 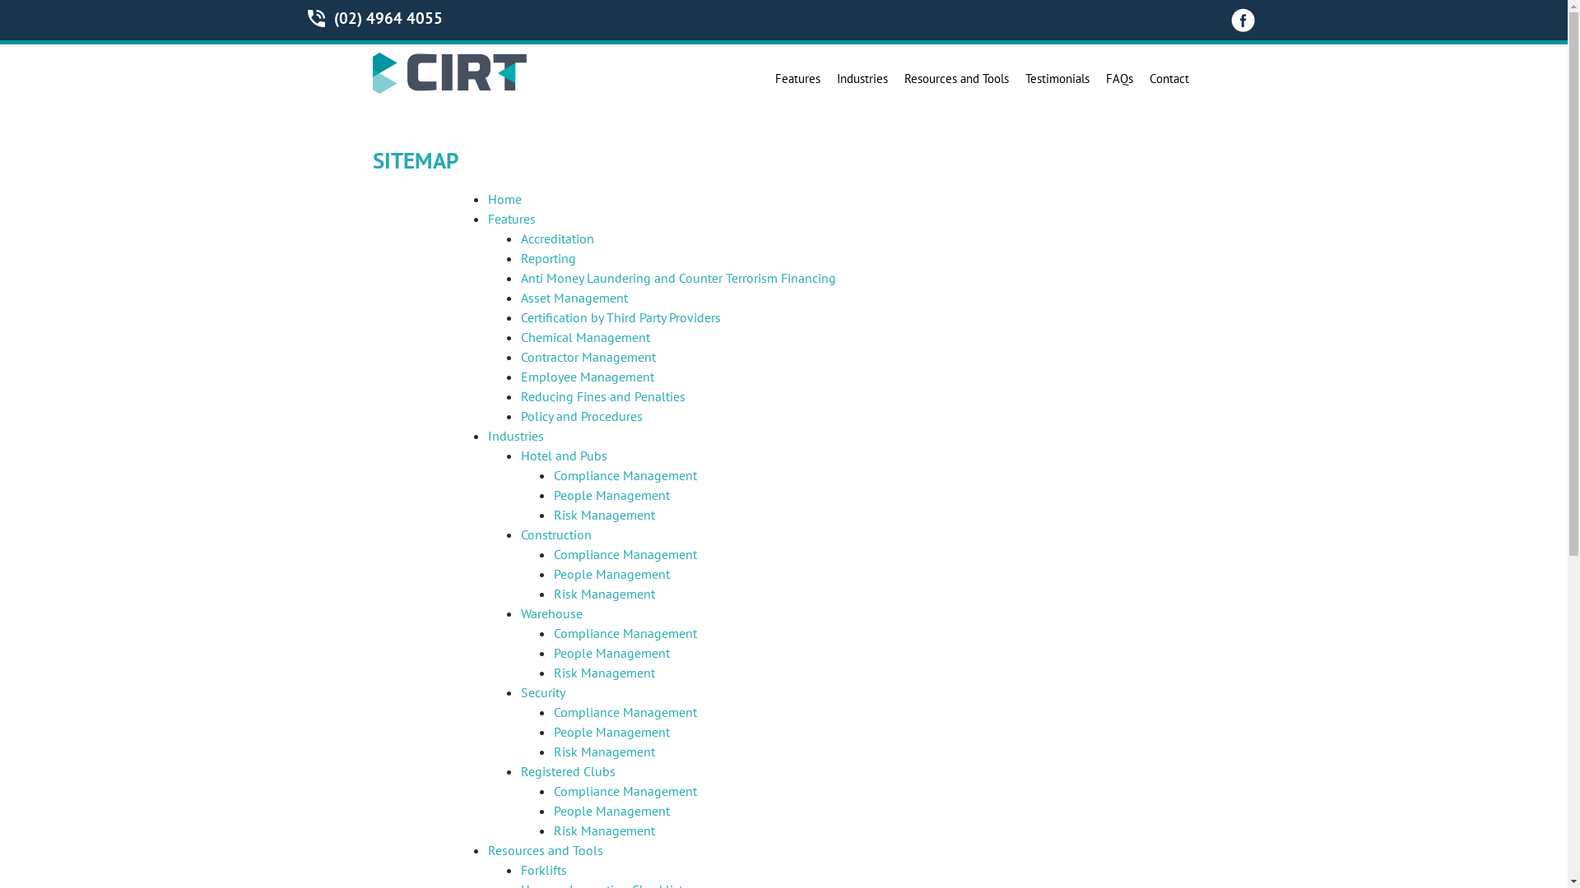 What do you see at coordinates (604, 752) in the screenshot?
I see `Risk Management` at bounding box center [604, 752].